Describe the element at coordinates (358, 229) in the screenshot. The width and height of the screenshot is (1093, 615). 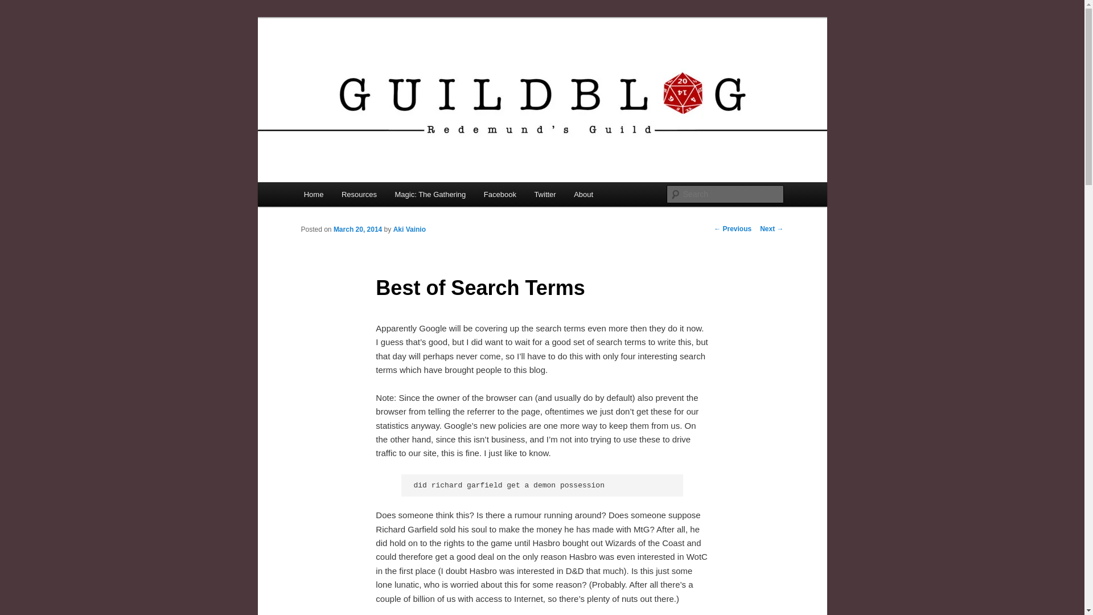
I see `10:18` at that location.